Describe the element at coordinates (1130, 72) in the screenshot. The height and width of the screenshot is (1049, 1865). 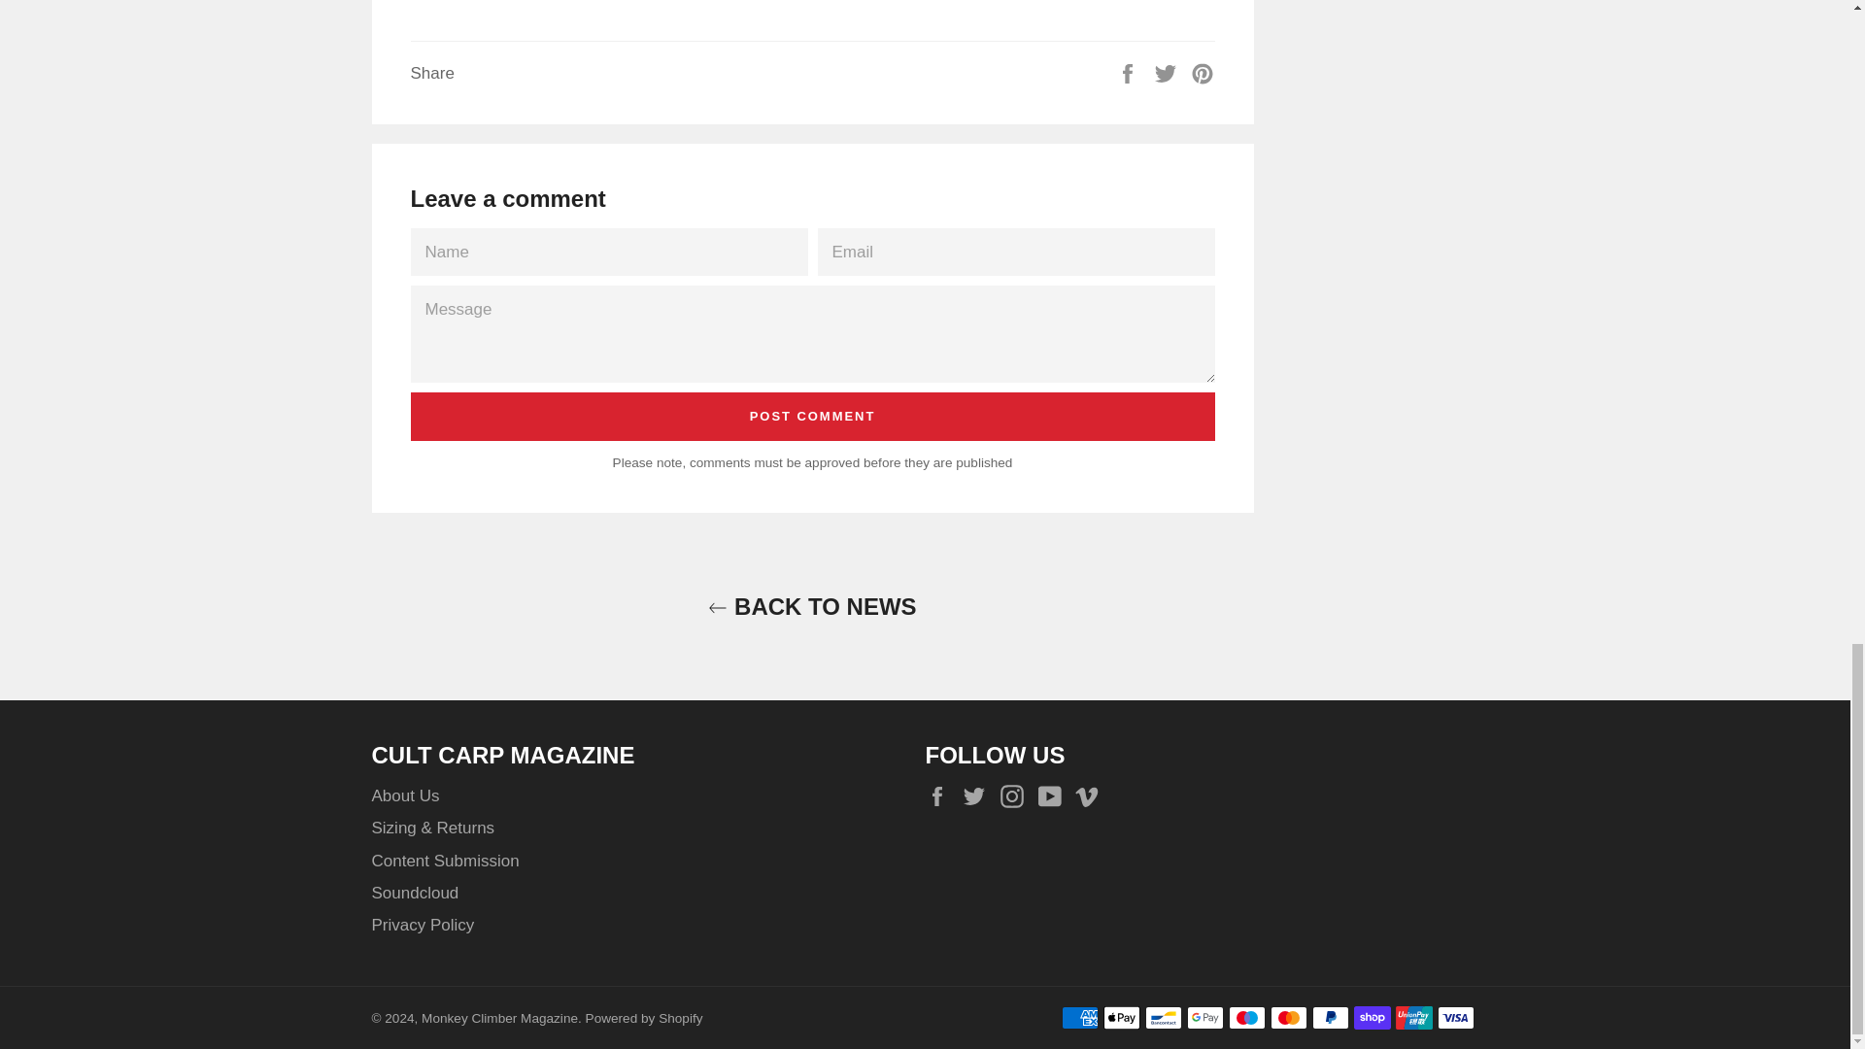
I see `Share on Facebook` at that location.